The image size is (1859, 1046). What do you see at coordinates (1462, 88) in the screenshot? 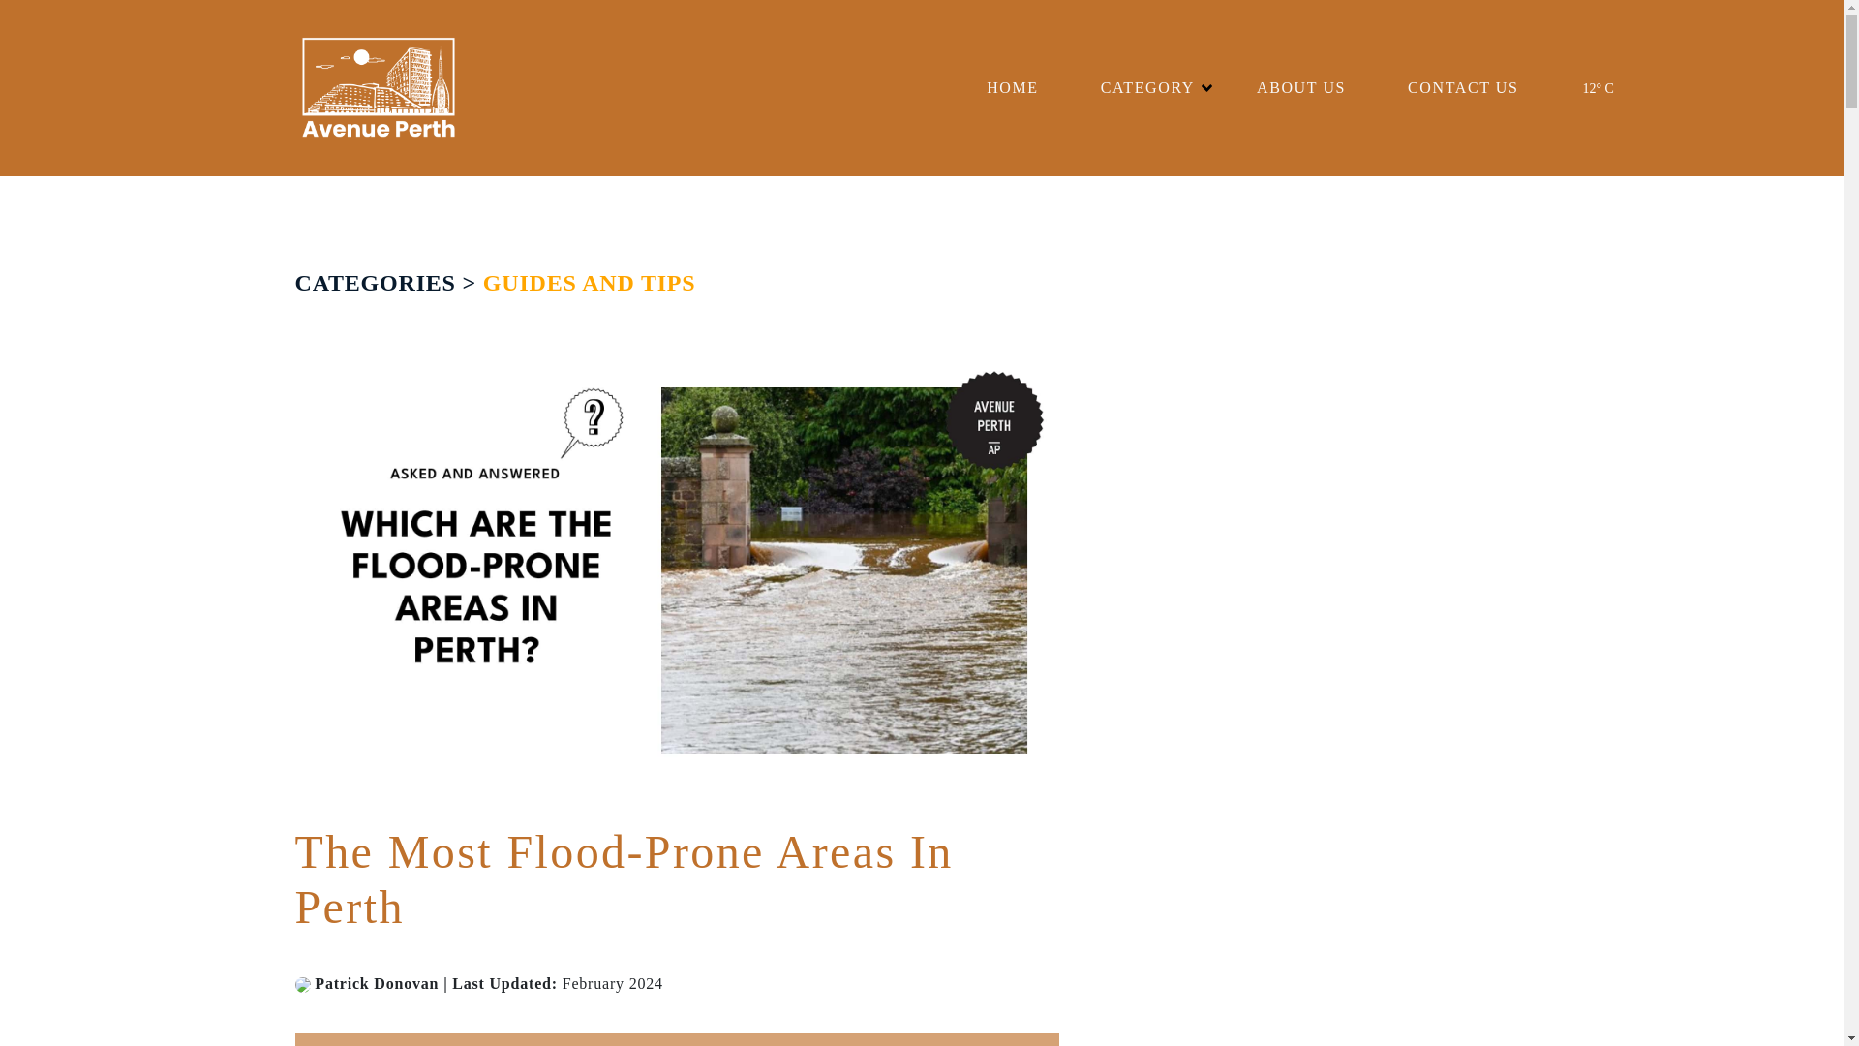
I see `CONTACT US` at bounding box center [1462, 88].